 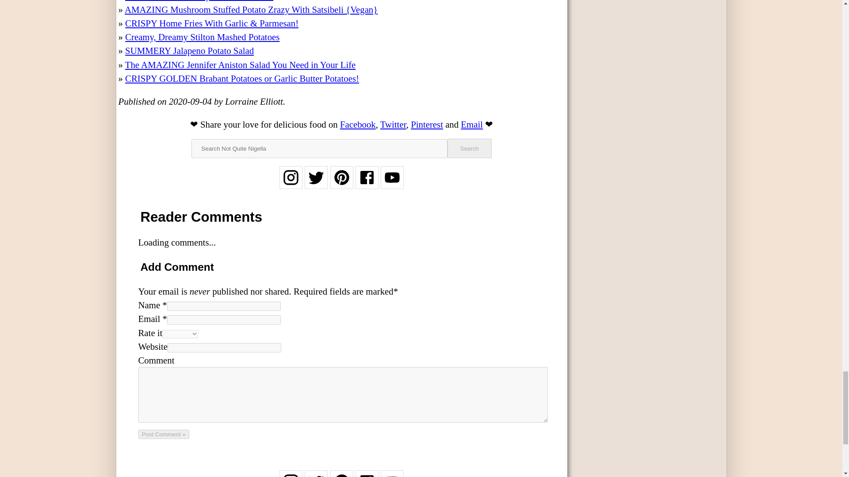 I want to click on Follow on Instagram, so click(x=291, y=183).